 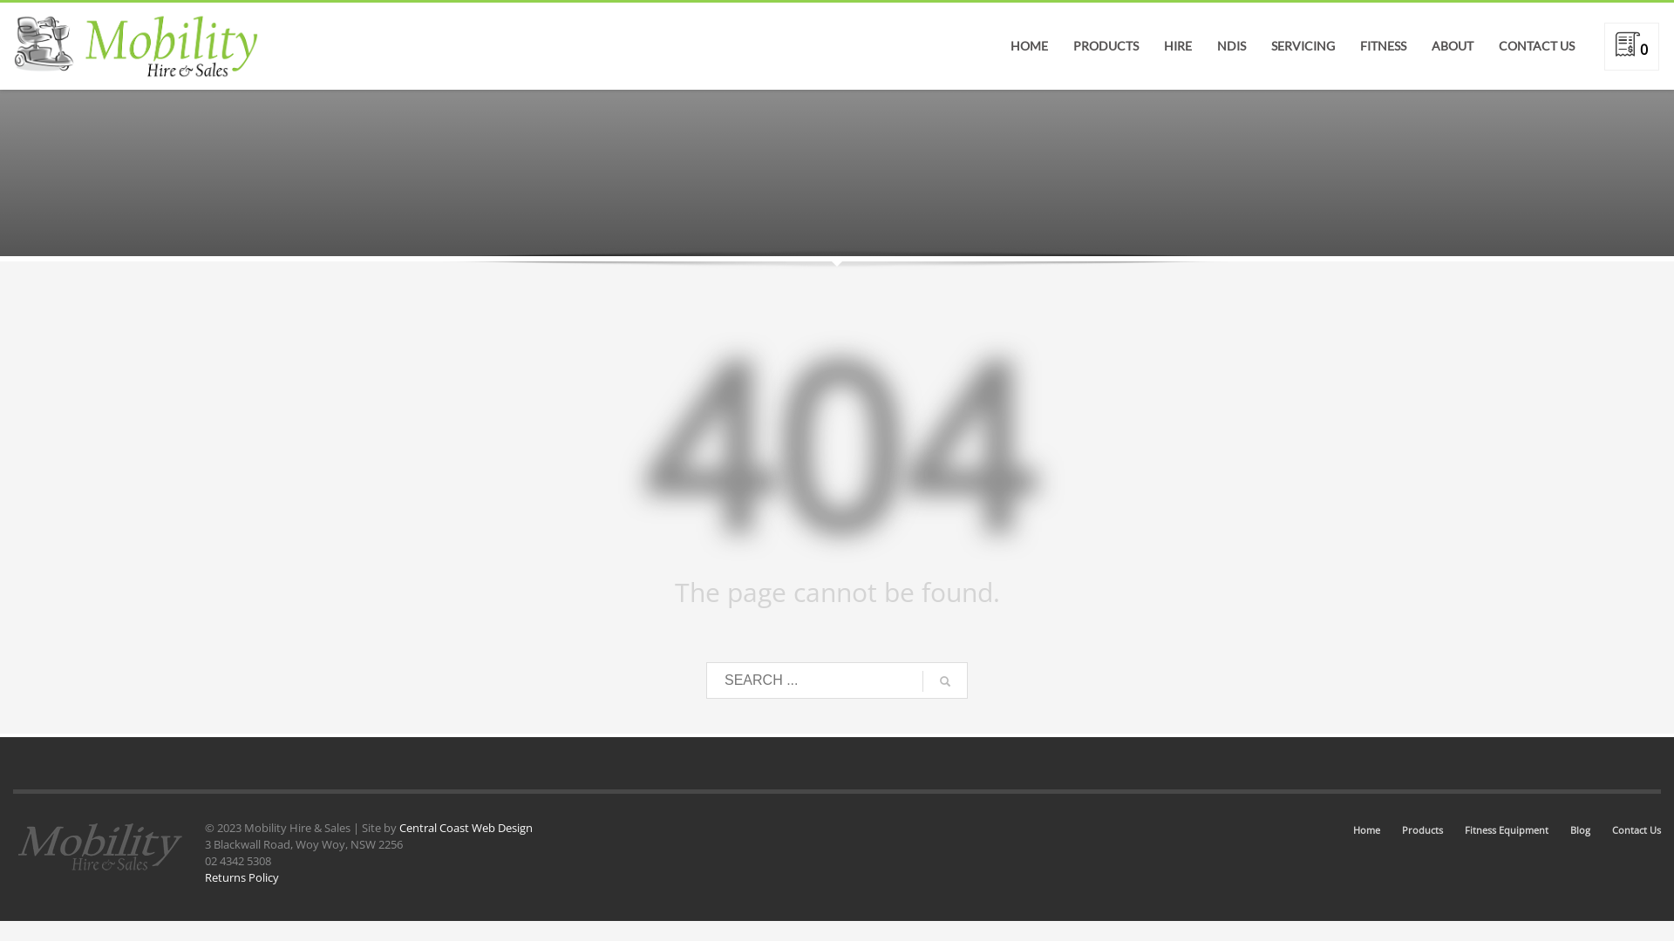 I want to click on Search, so click(x=1625, y=88).